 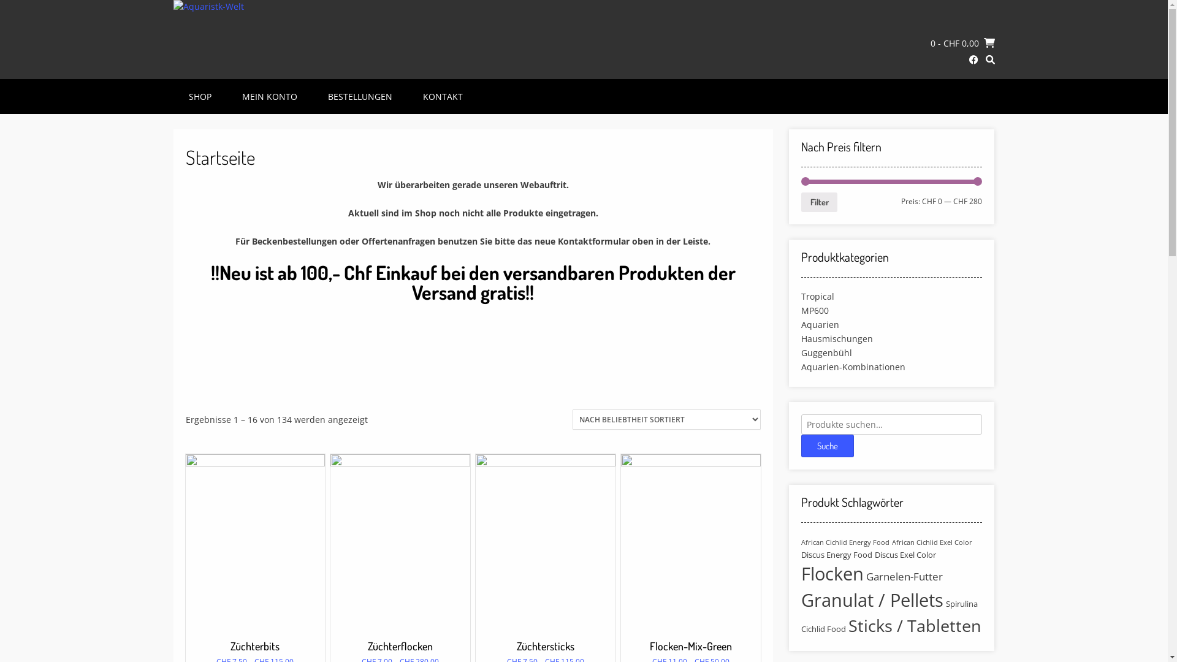 I want to click on Granulat / Pellets, so click(x=872, y=600).